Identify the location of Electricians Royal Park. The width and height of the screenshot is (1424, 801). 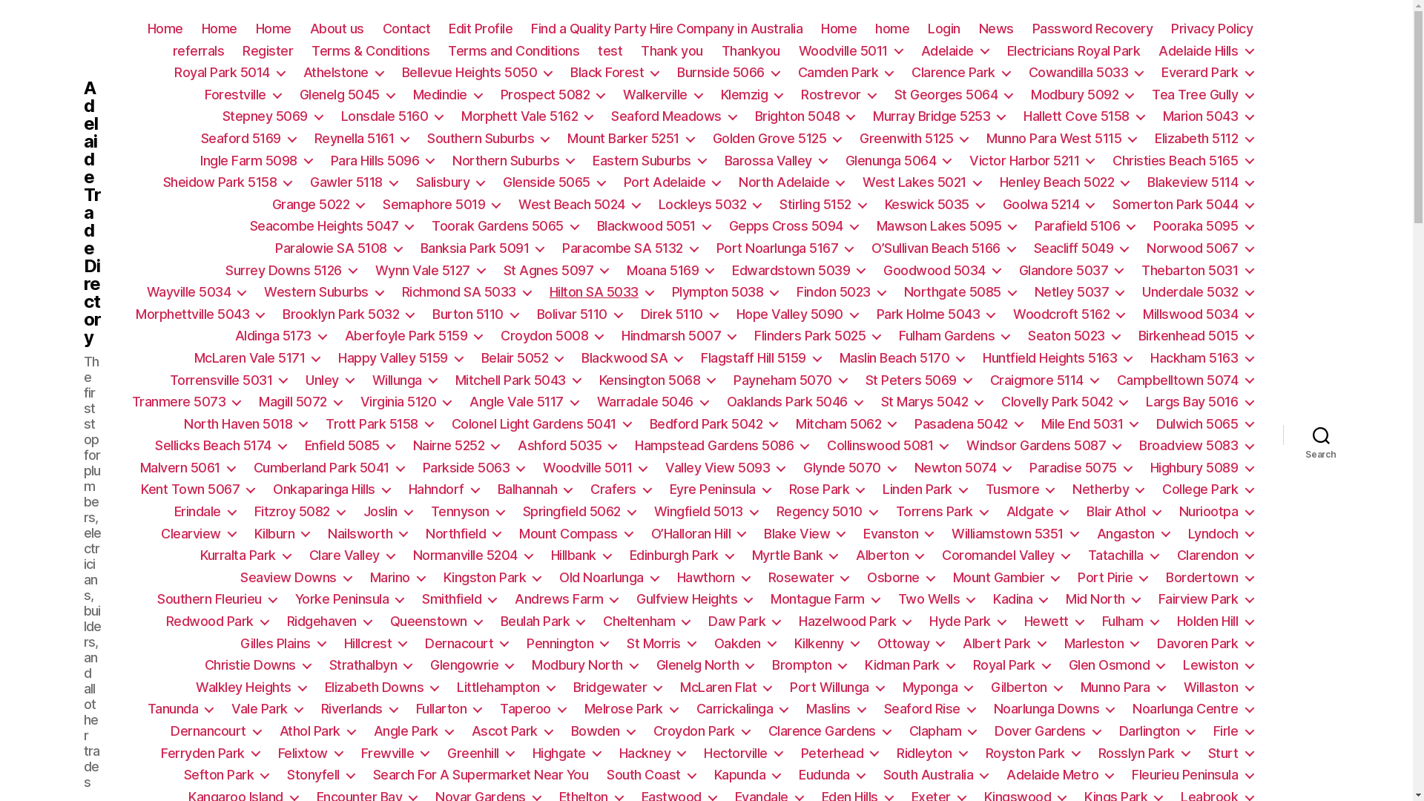
(1074, 51).